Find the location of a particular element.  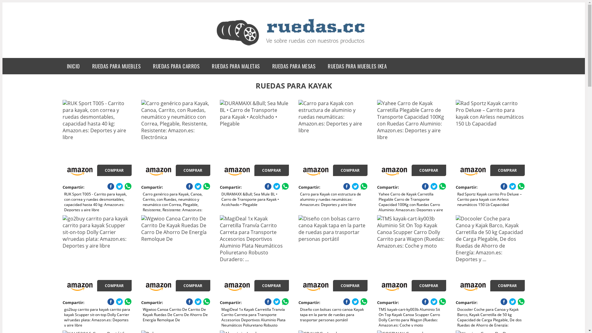

Inicio is located at coordinates (294, 33).